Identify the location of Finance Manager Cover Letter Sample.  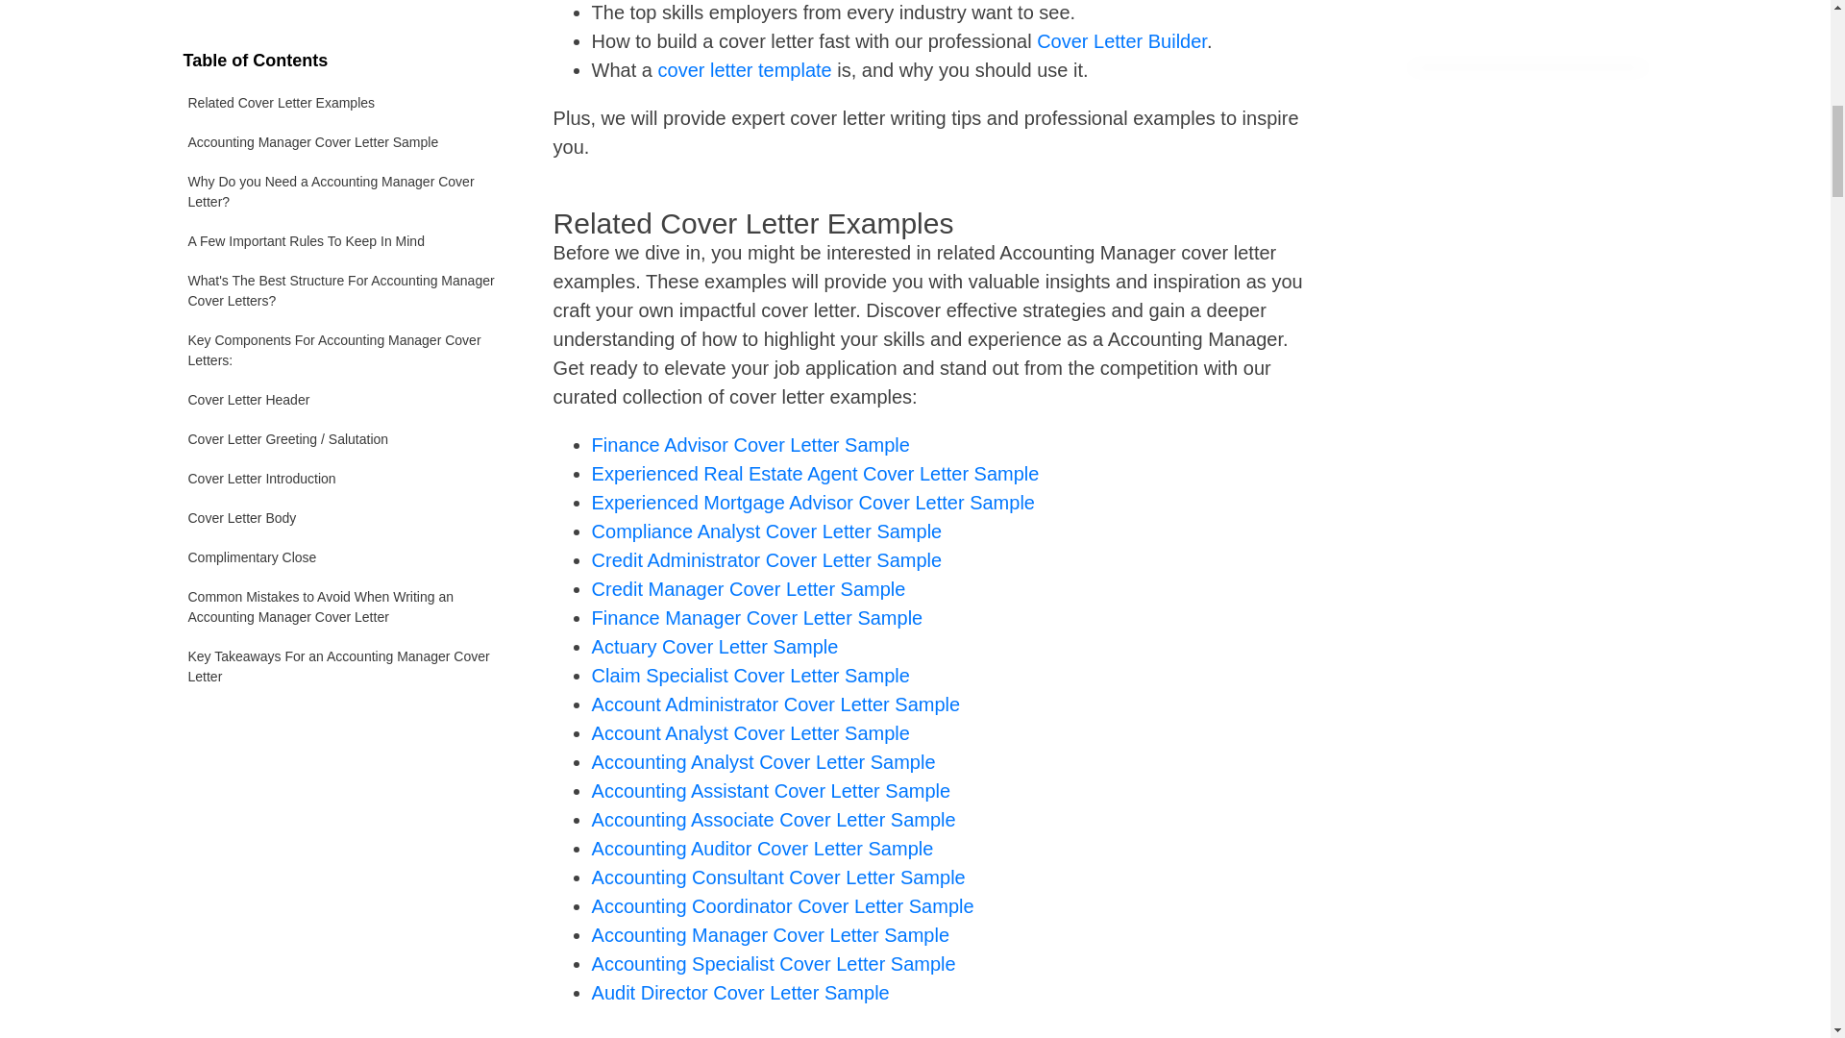
(757, 617).